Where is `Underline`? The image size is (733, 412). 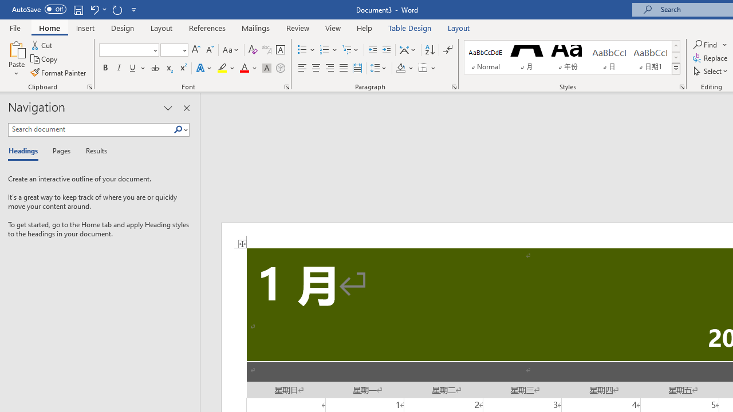
Underline is located at coordinates (133, 69).